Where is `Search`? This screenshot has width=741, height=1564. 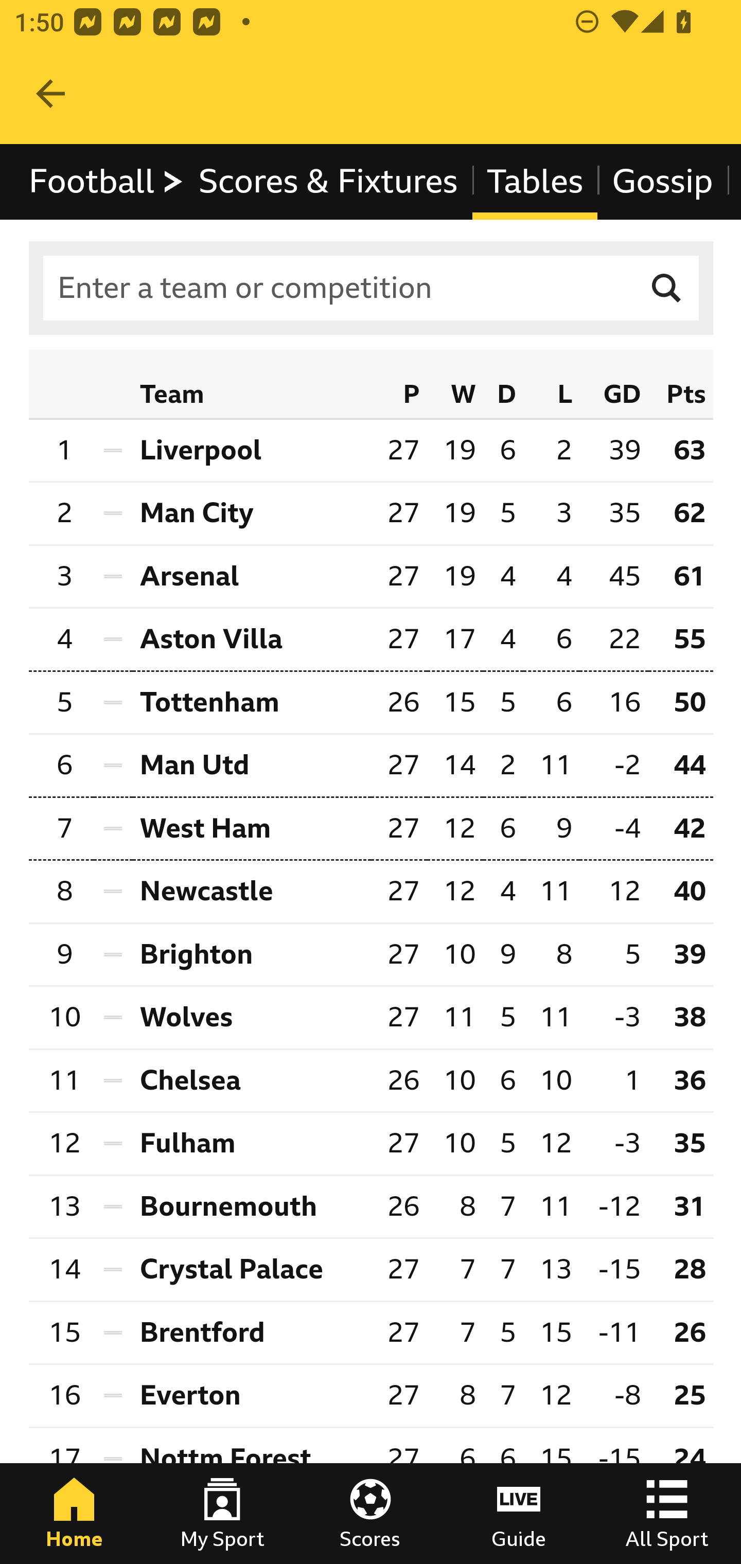 Search is located at coordinates (667, 288).